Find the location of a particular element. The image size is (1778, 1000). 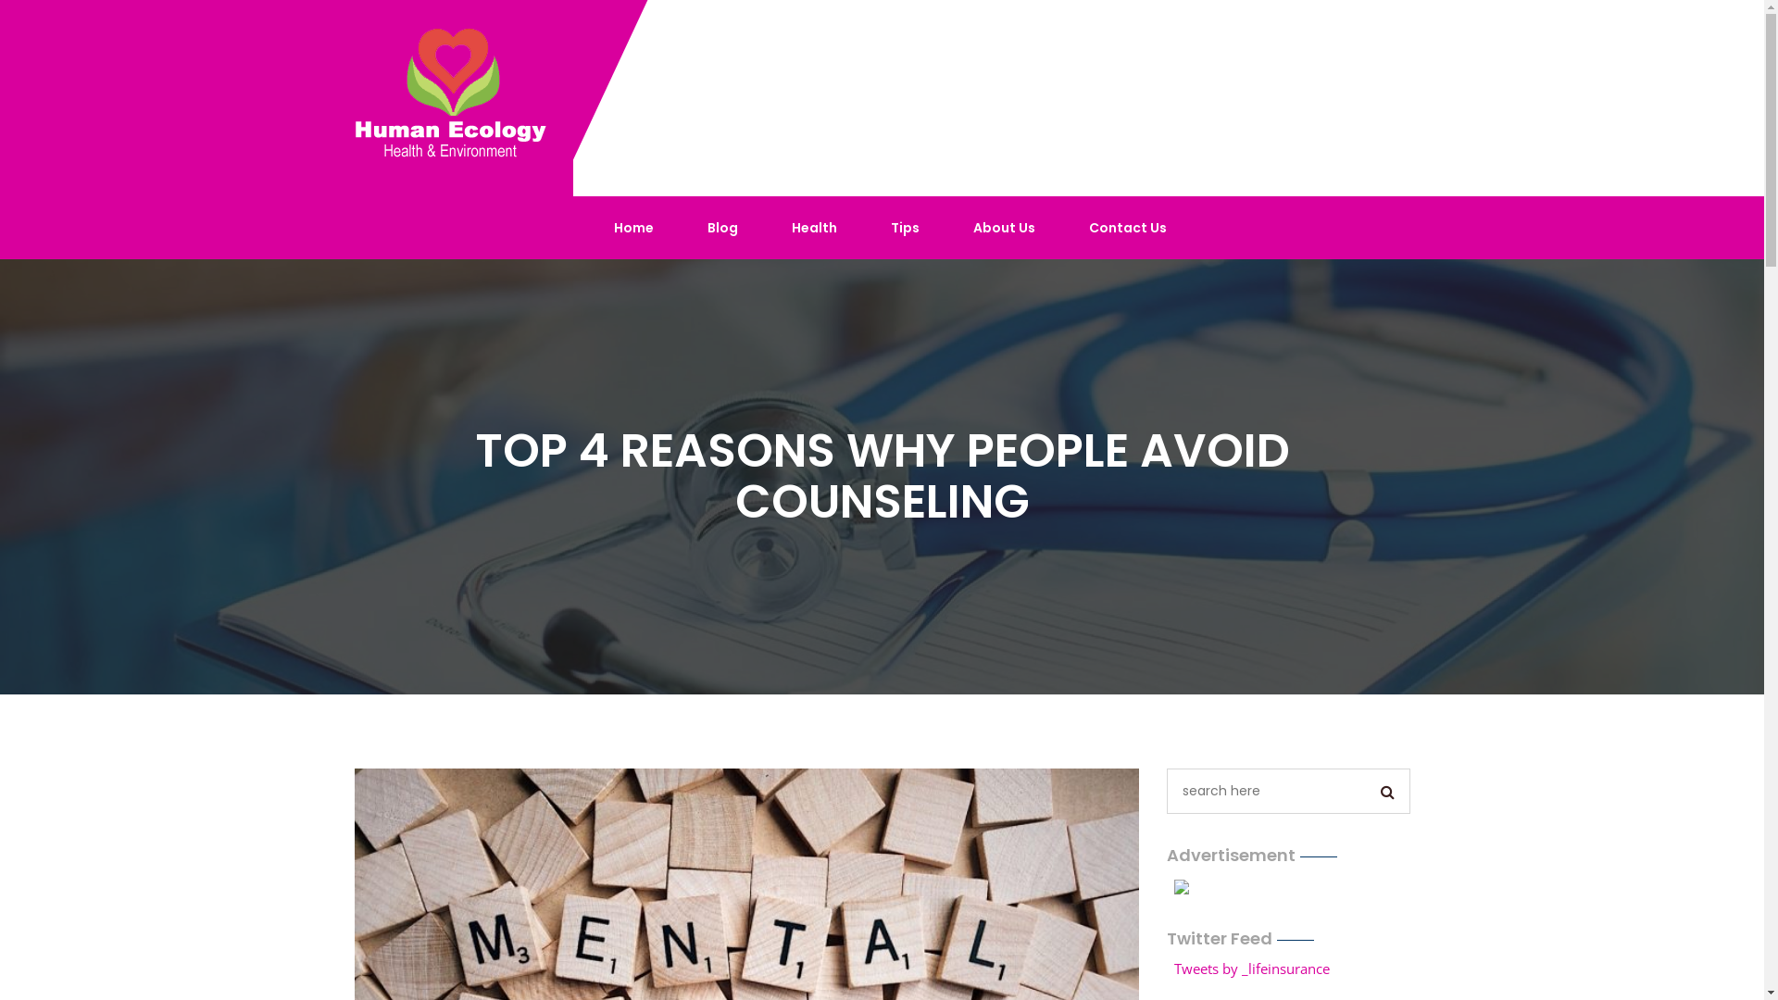

Tips is located at coordinates (906, 229).